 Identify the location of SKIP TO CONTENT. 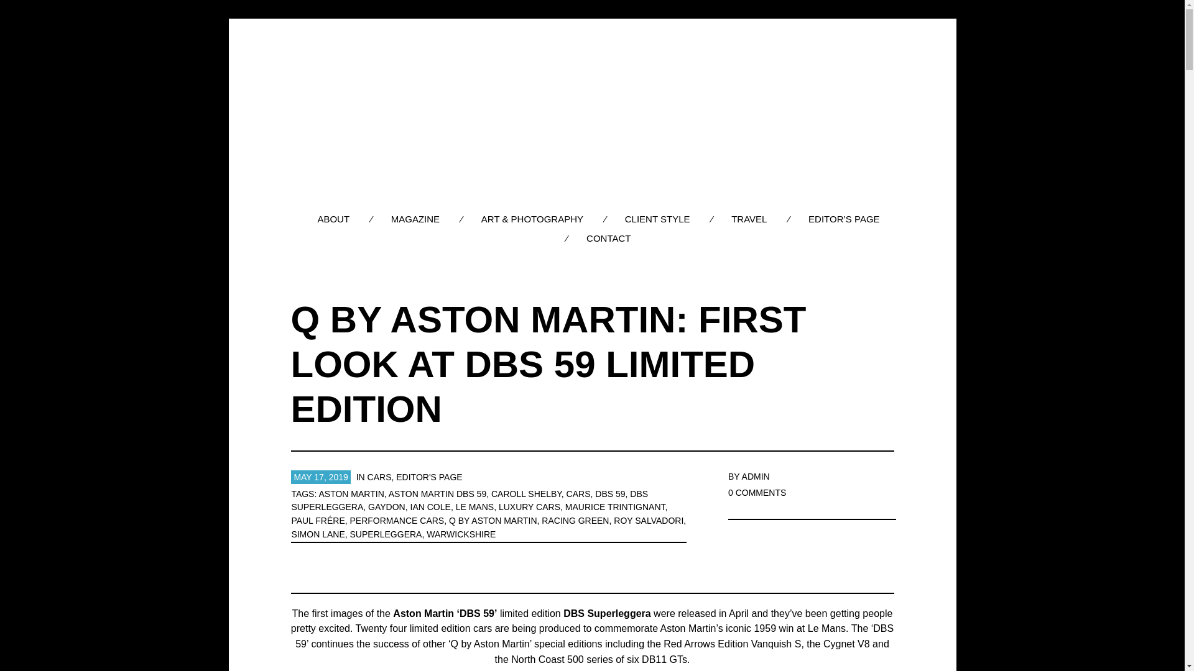
(601, 211).